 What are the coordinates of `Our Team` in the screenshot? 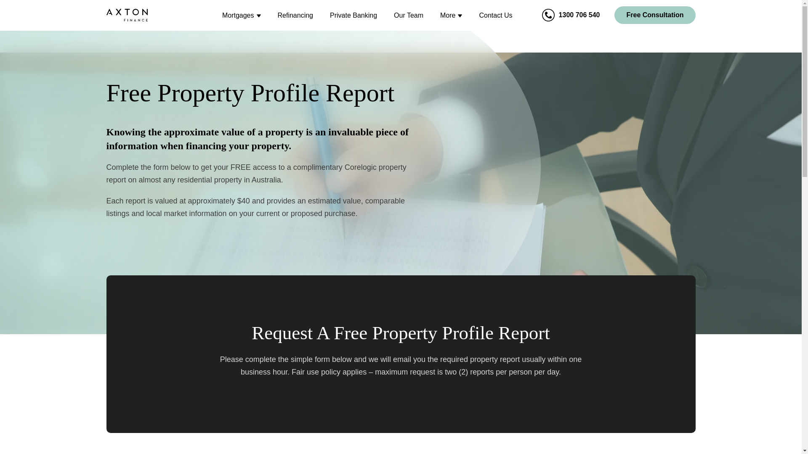 It's located at (409, 15).